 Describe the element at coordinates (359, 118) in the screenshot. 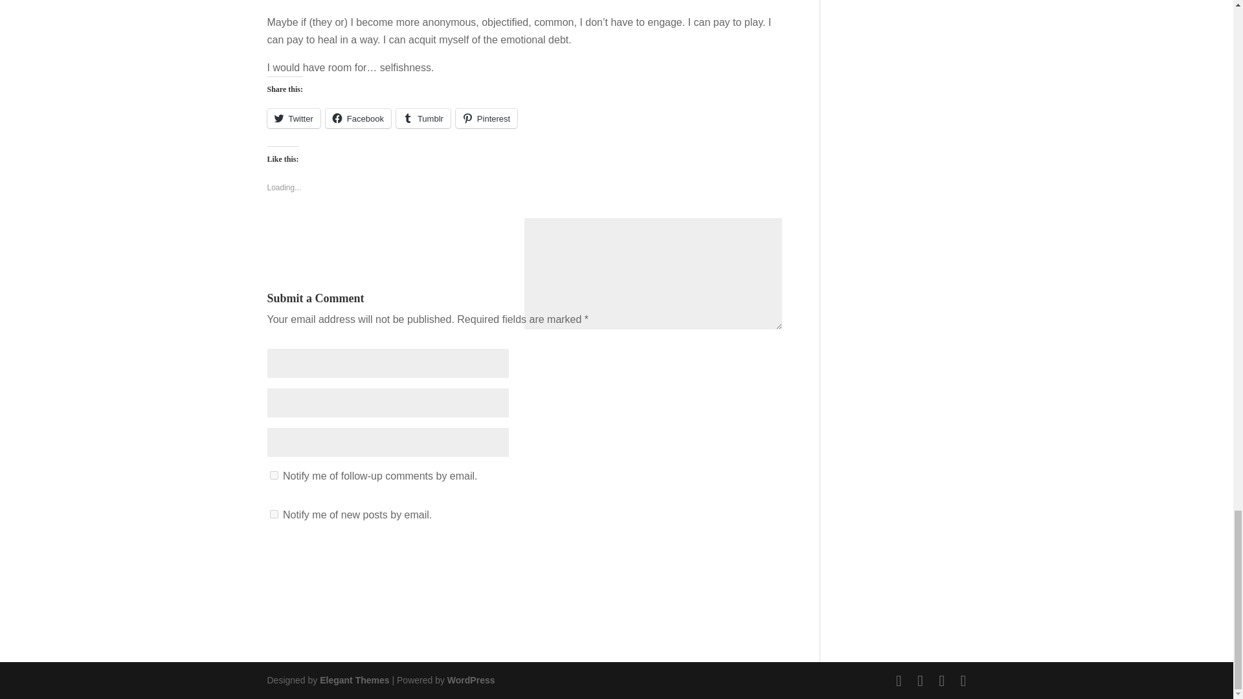

I see `Click to share on Facebook` at that location.